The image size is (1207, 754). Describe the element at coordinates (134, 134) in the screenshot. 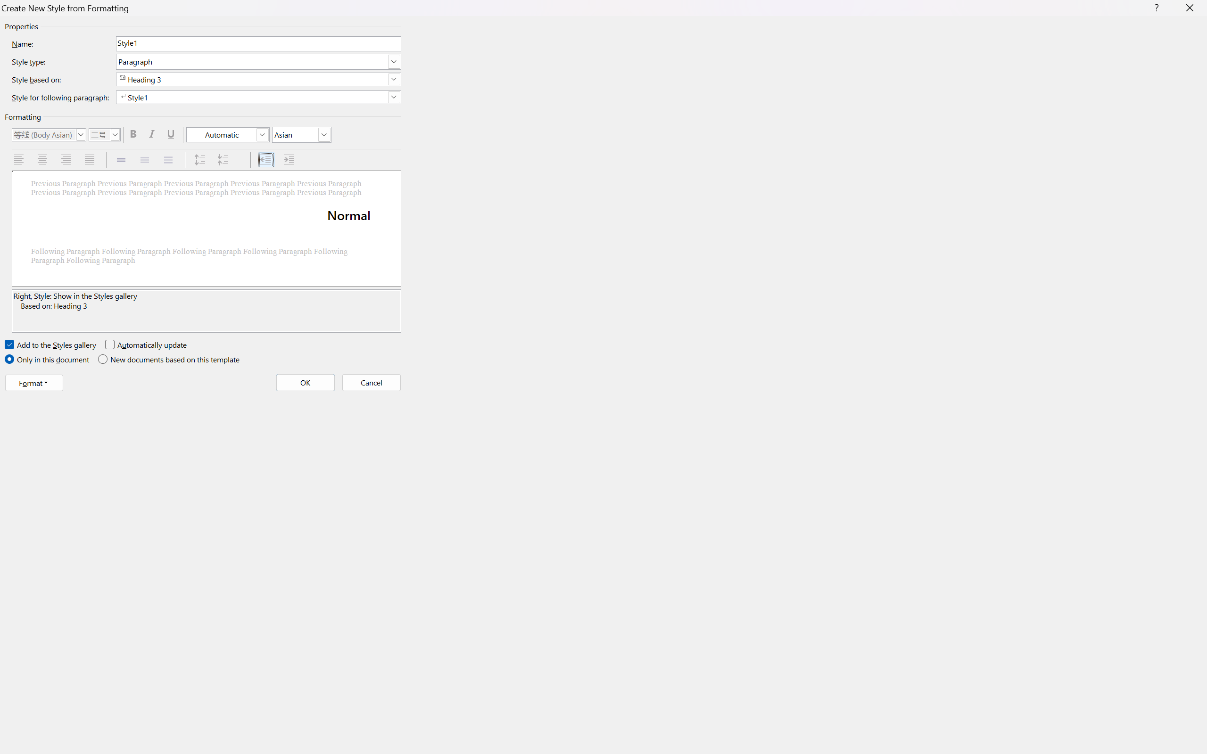

I see `Bold` at that location.